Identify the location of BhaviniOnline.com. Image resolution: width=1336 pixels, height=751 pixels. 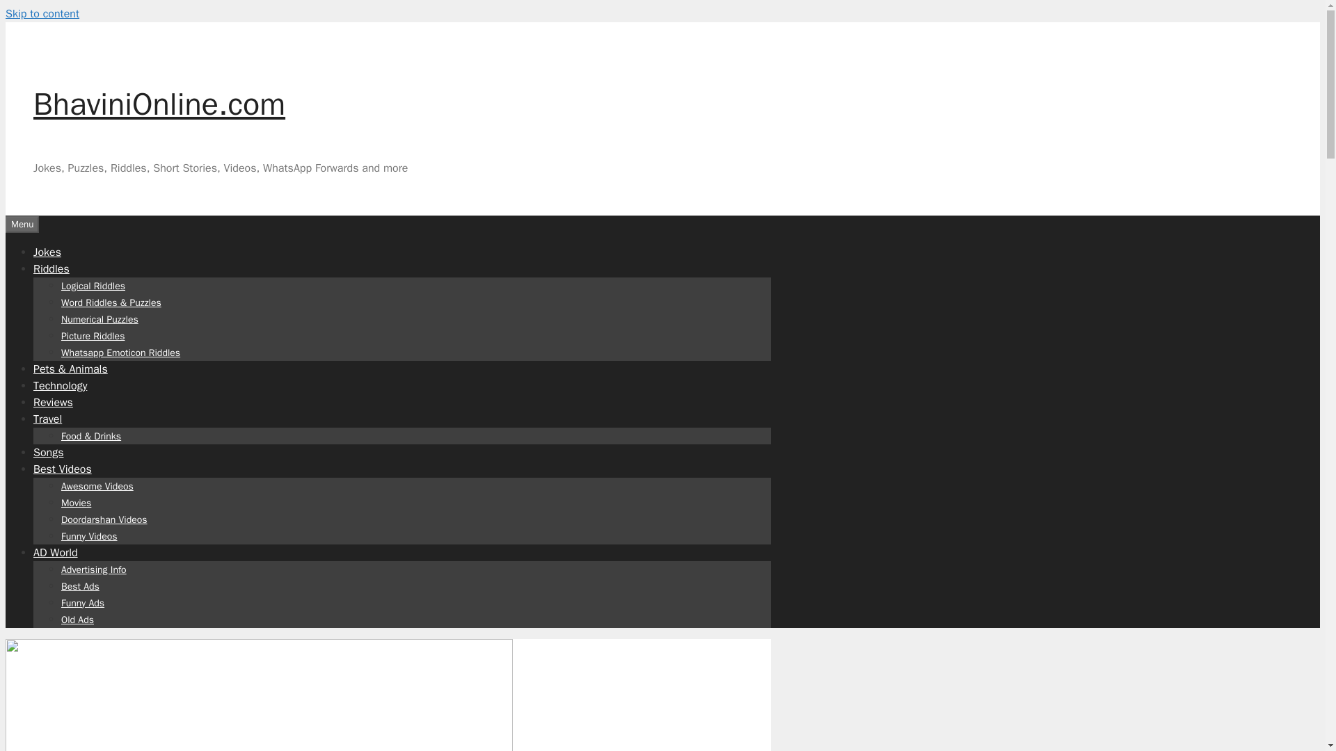
(159, 104).